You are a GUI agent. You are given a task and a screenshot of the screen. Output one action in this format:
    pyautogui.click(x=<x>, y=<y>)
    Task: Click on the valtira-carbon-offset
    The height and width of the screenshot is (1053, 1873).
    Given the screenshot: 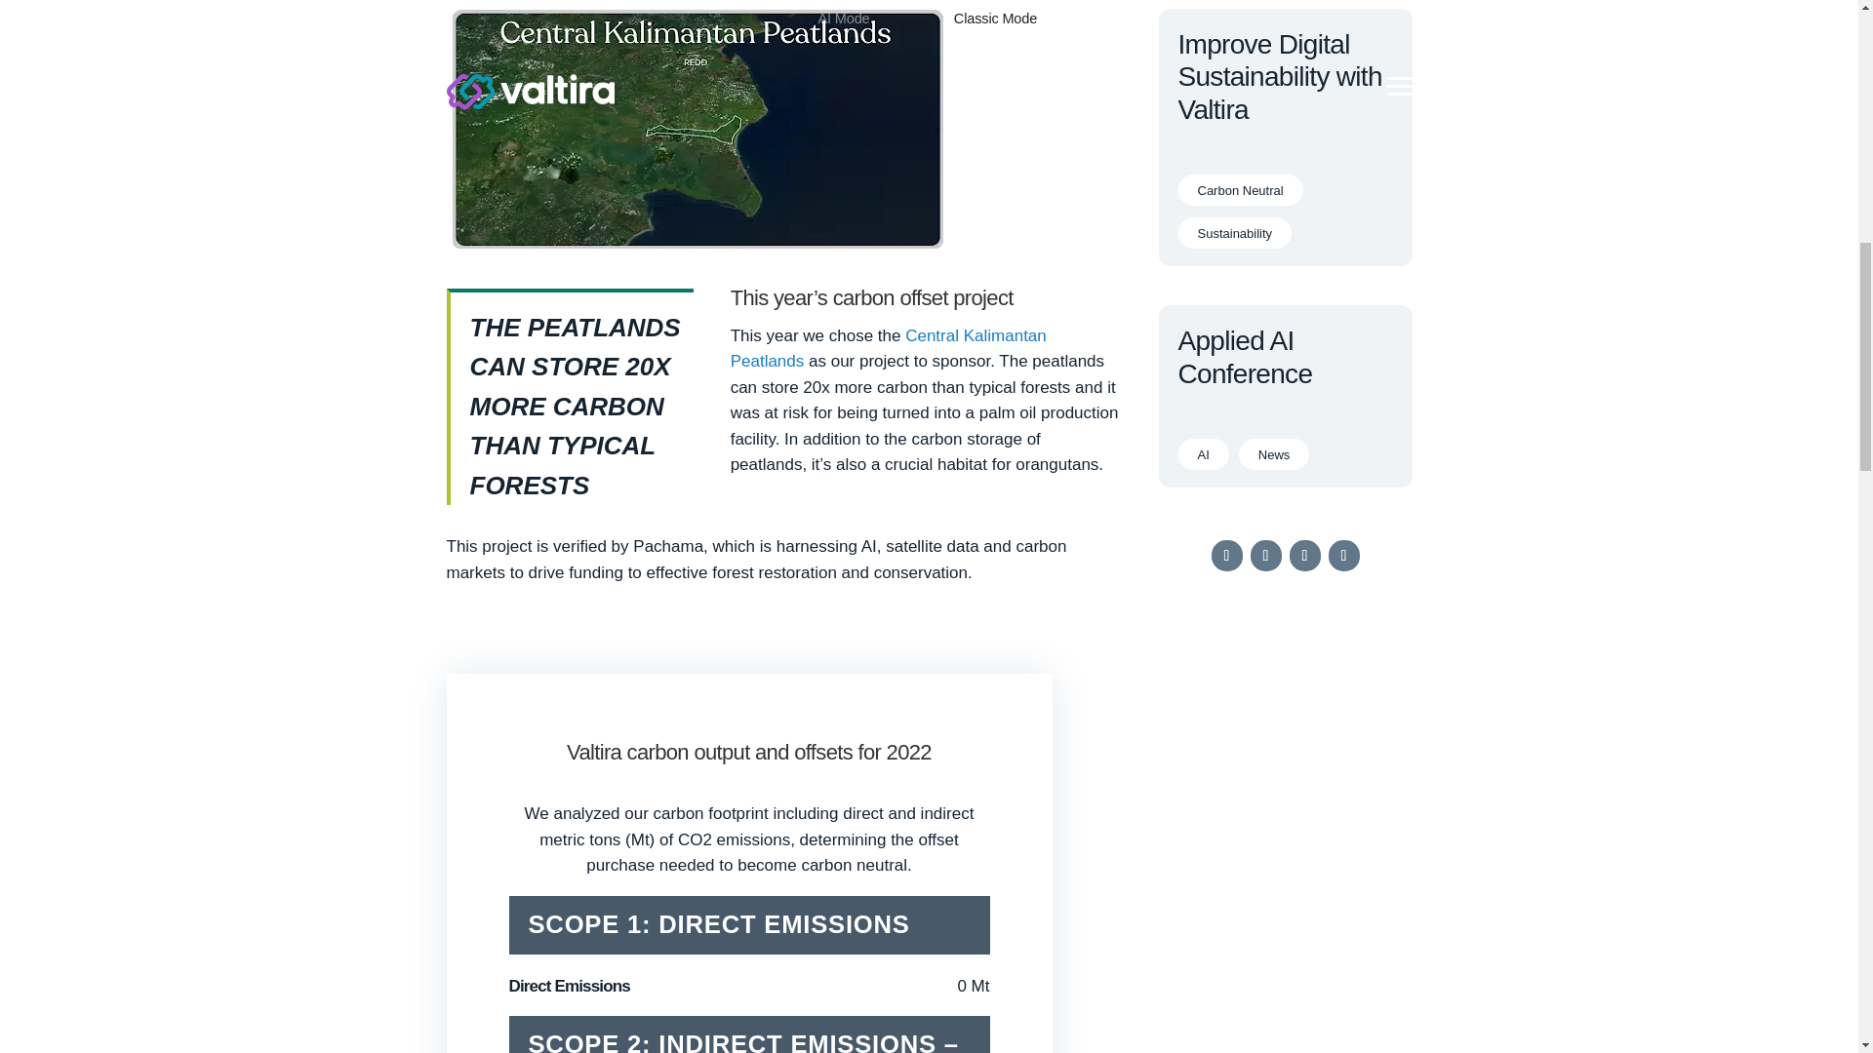 What is the action you would take?
    pyautogui.click(x=697, y=248)
    